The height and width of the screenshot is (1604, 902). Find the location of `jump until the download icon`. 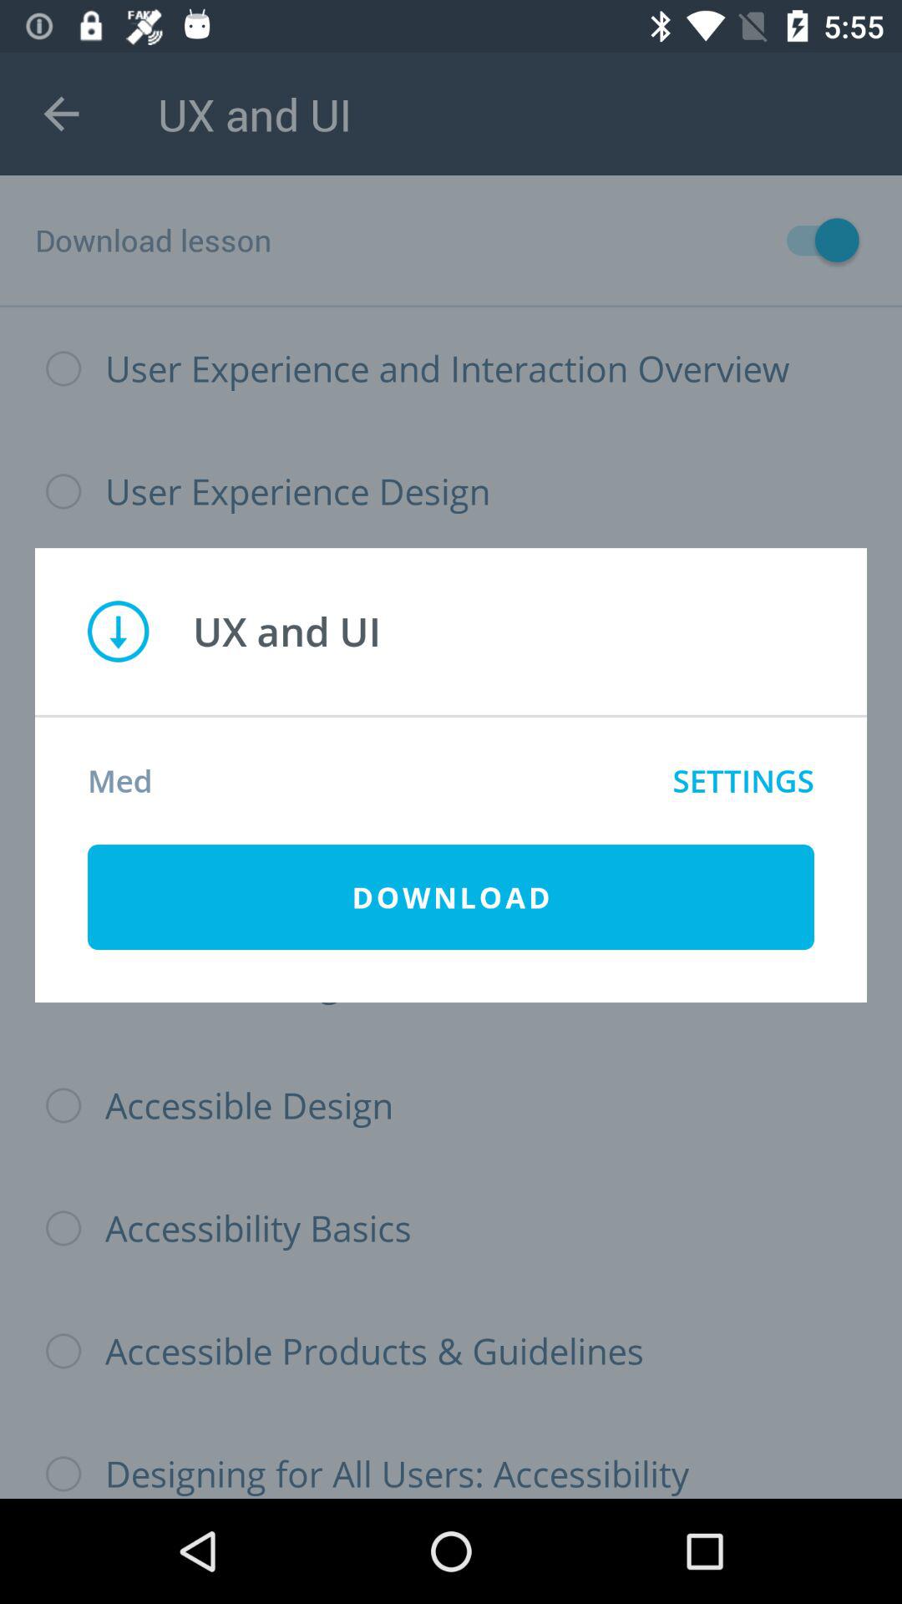

jump until the download icon is located at coordinates (451, 897).